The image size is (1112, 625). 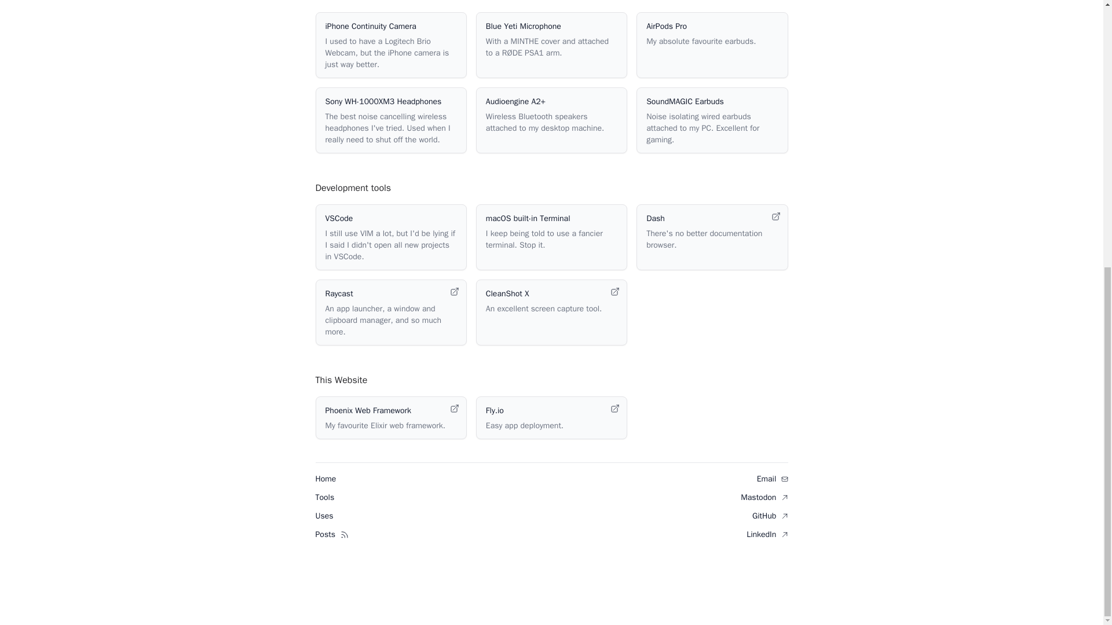 I want to click on Tools, so click(x=324, y=498).